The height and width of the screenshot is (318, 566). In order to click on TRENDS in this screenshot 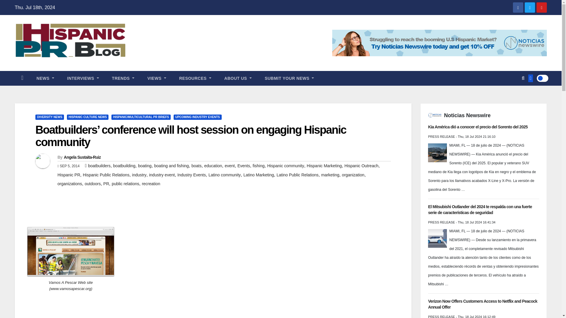, I will do `click(123, 78)`.